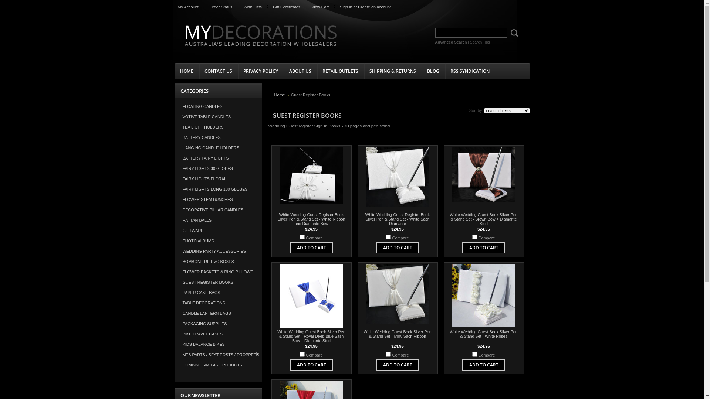 The image size is (710, 399). Describe the element at coordinates (218, 179) in the screenshot. I see `FAIRY LIGHTS FLORAL` at that location.